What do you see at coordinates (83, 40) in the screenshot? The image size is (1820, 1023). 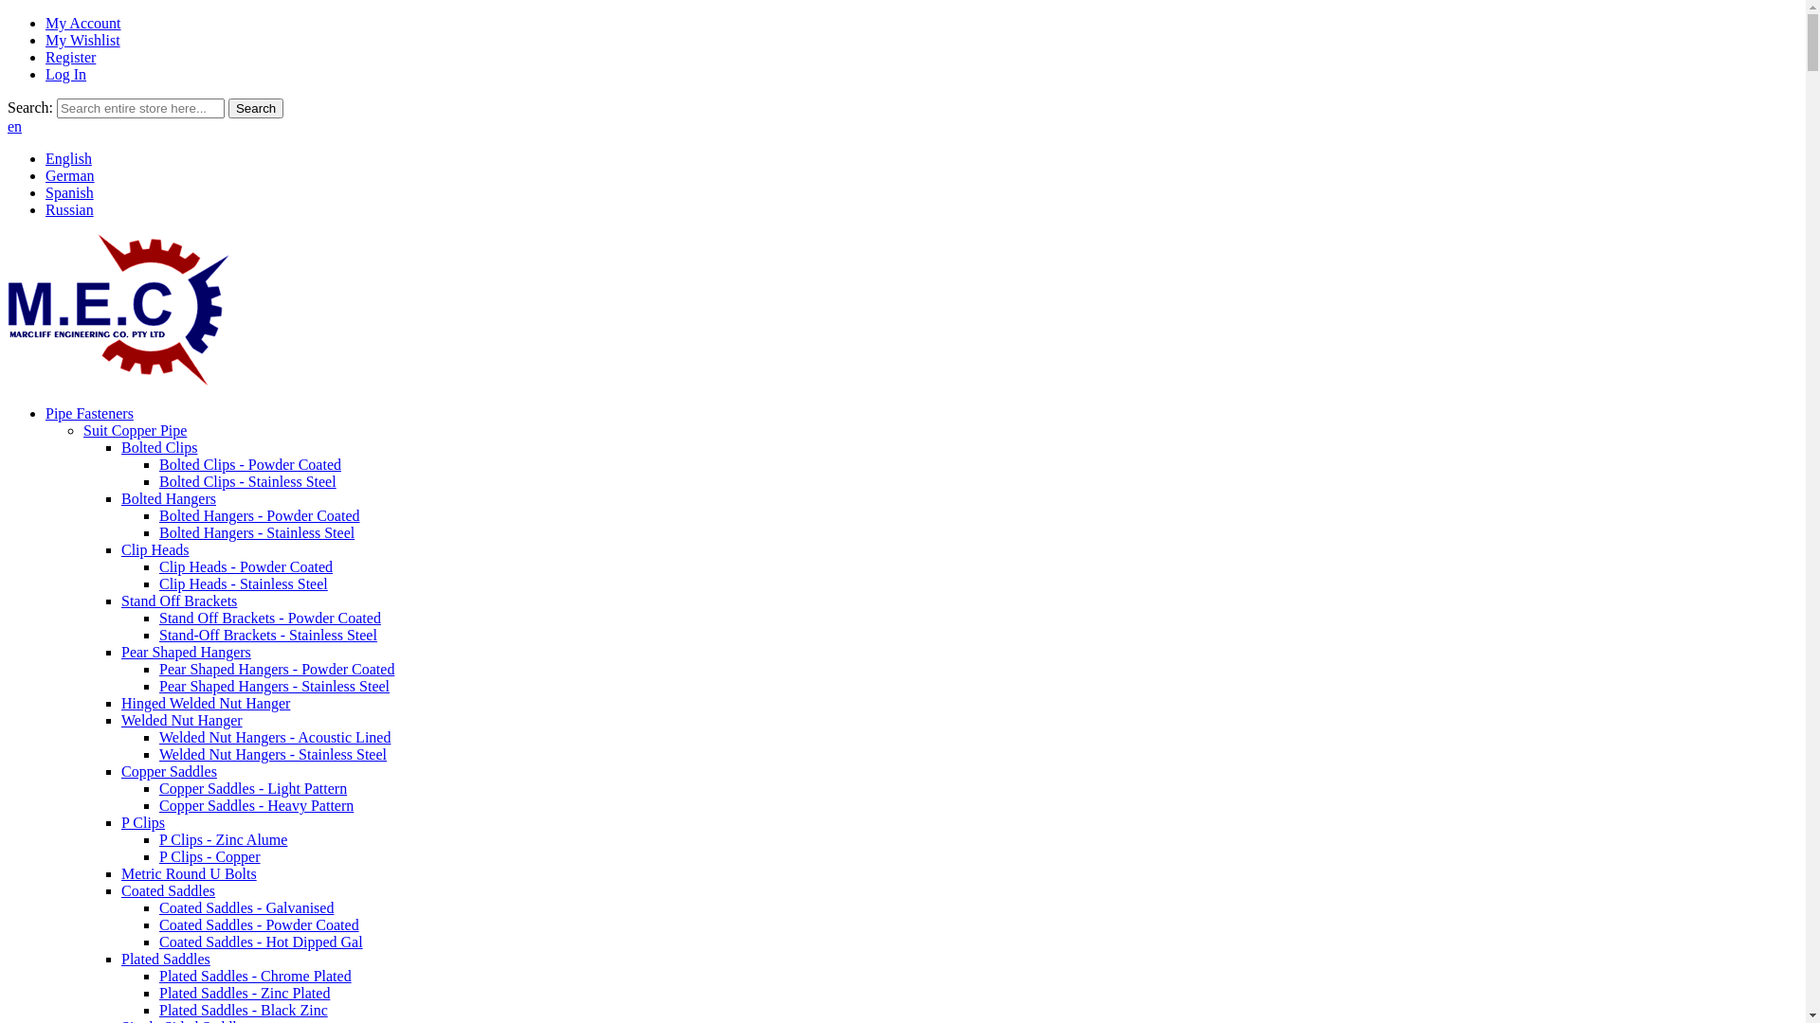 I see `My Wishlist` at bounding box center [83, 40].